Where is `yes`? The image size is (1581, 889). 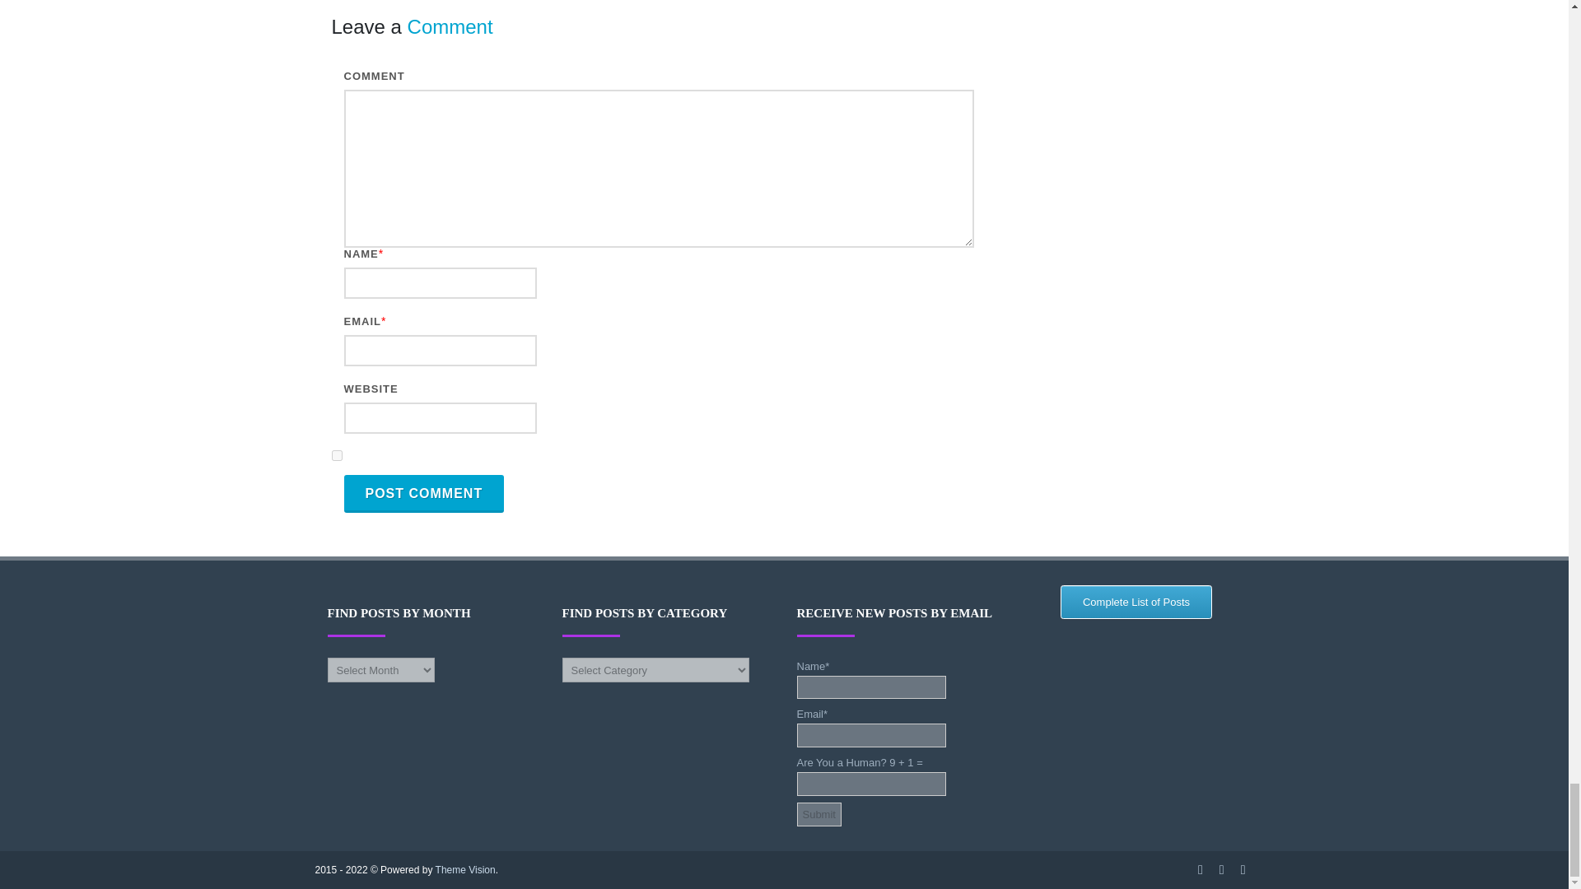
yes is located at coordinates (336, 455).